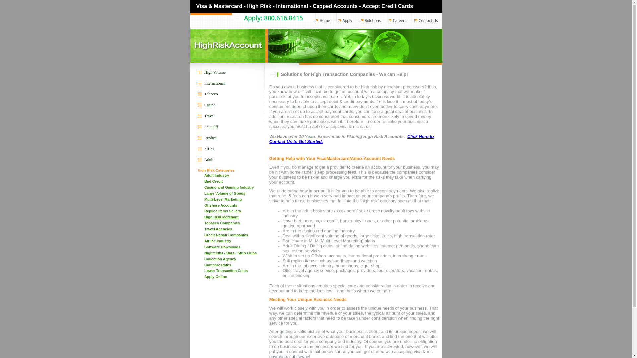 The width and height of the screenshot is (637, 358). What do you see at coordinates (210, 105) in the screenshot?
I see `Casino` at bounding box center [210, 105].